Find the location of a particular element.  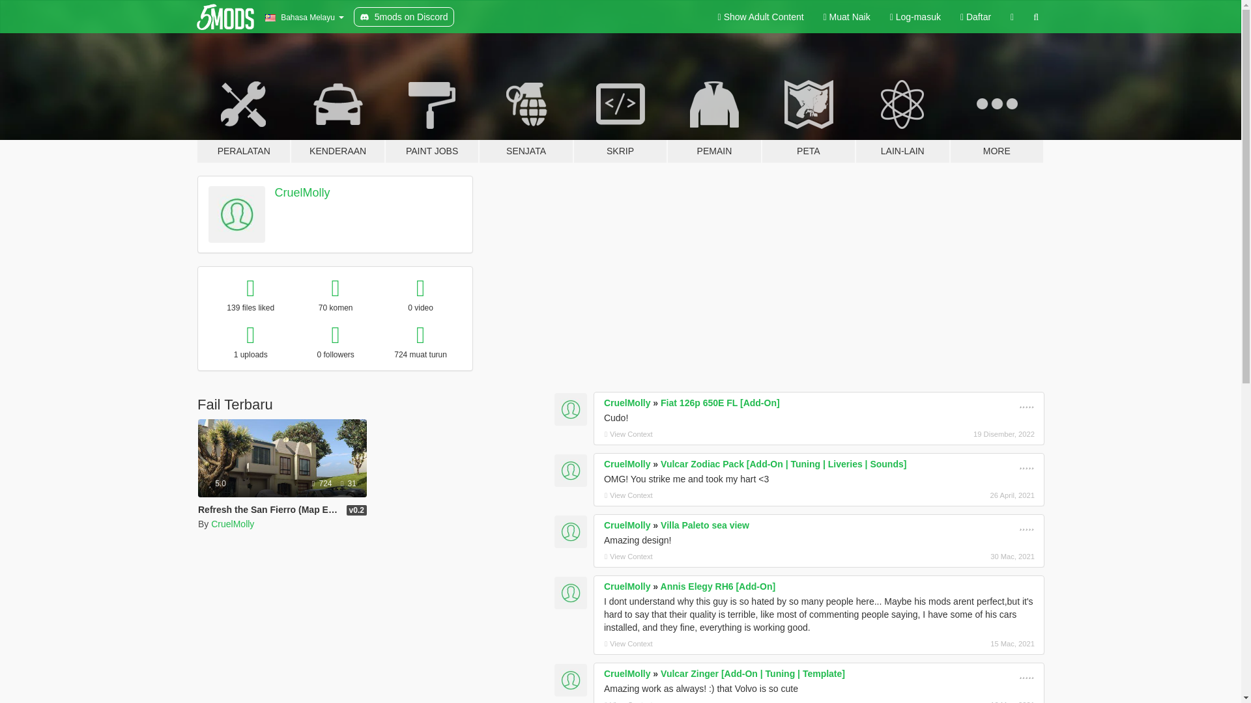

Log-masuk is located at coordinates (915, 17).